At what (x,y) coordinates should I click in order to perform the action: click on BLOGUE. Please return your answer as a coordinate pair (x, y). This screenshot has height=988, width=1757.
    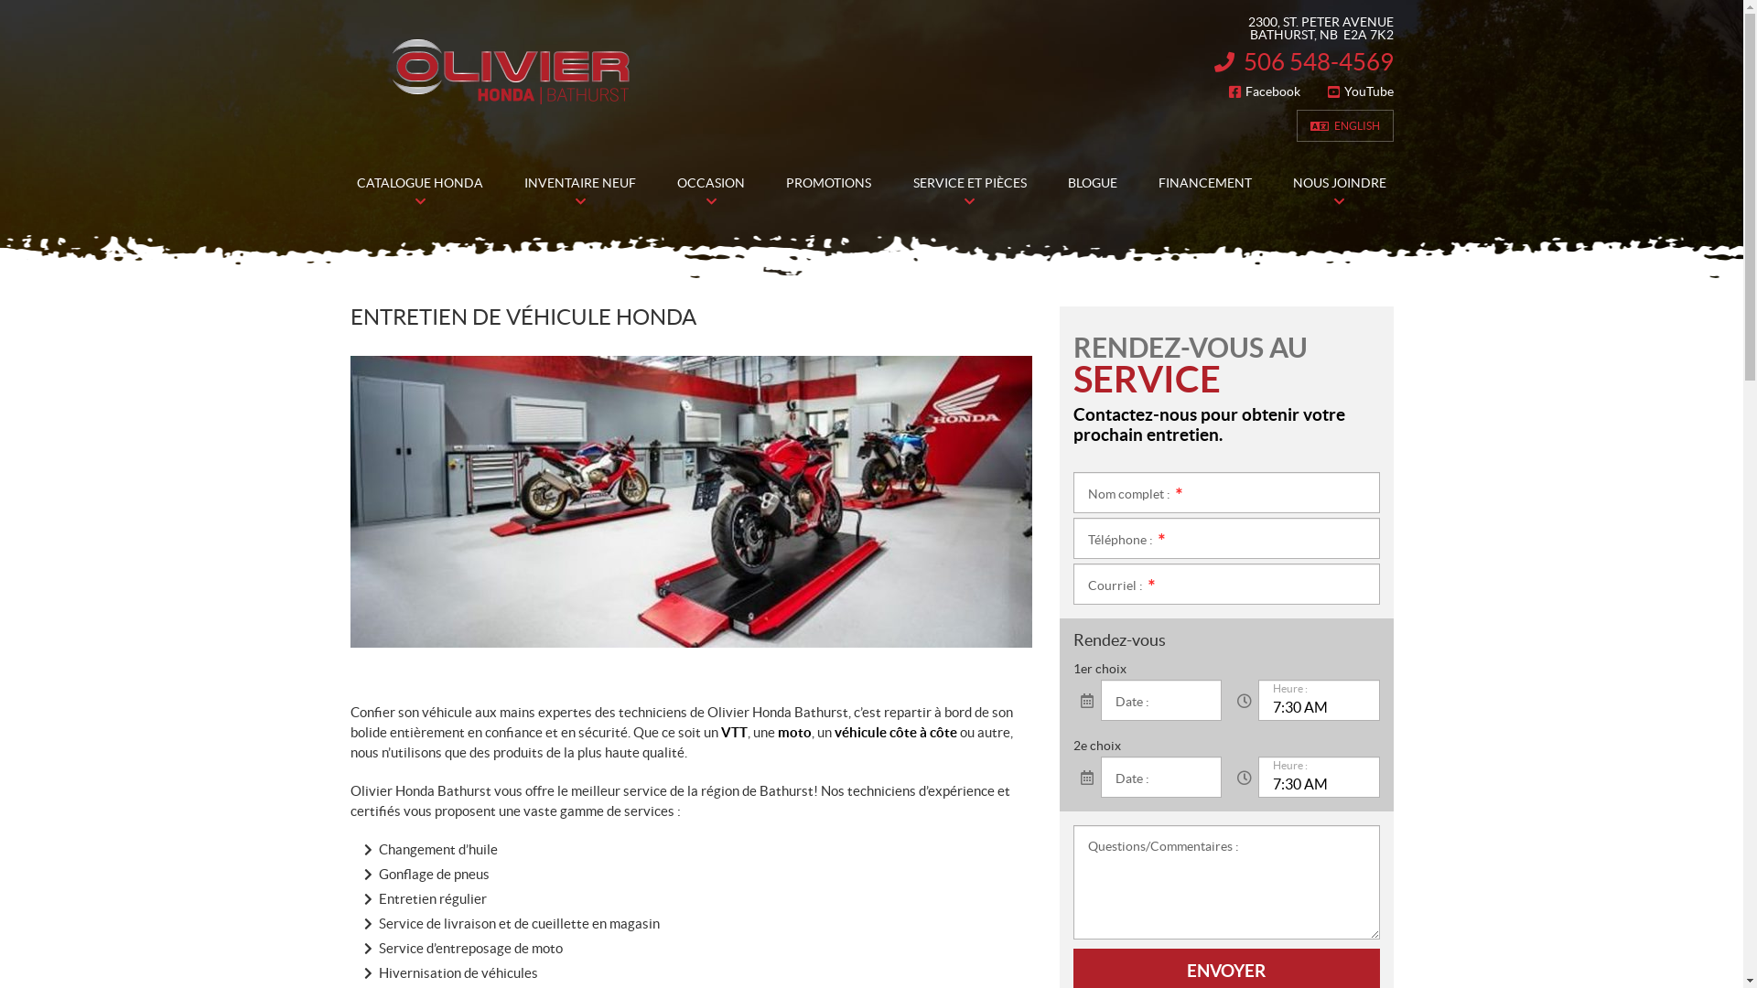
    Looking at the image, I should click on (1093, 183).